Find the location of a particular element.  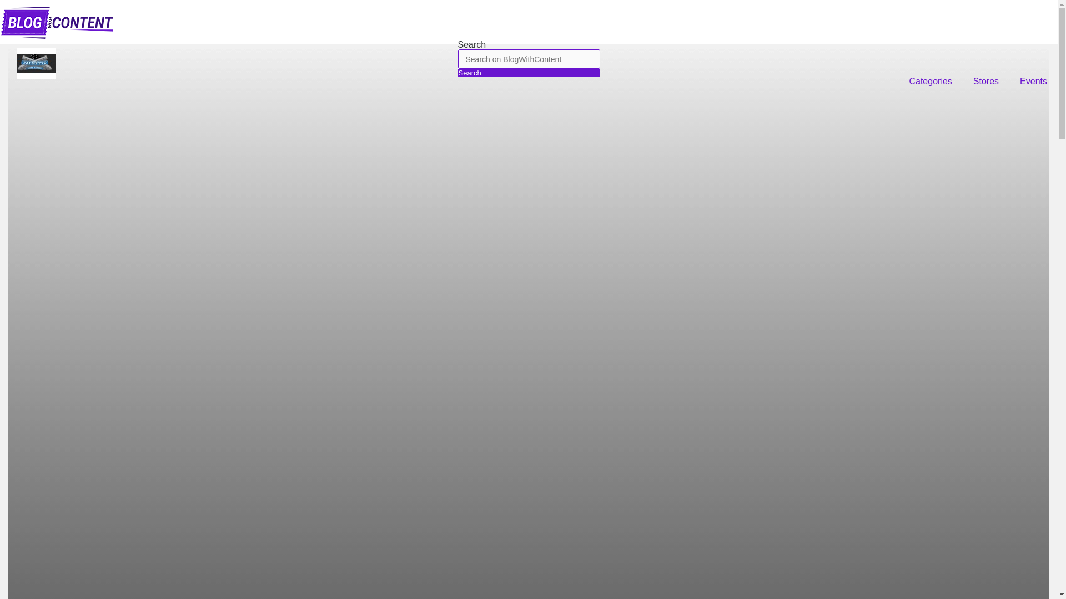

Categories is located at coordinates (931, 82).